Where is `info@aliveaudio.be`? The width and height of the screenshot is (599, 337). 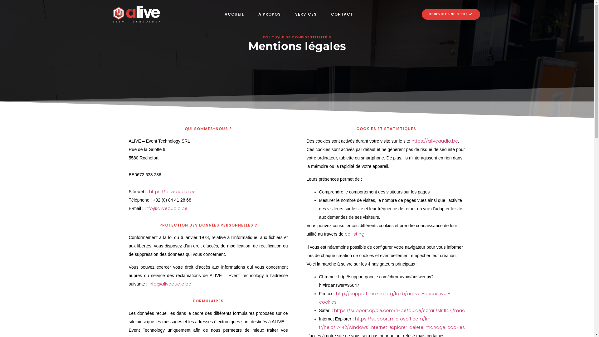 info@aliveaudio.be is located at coordinates (170, 284).